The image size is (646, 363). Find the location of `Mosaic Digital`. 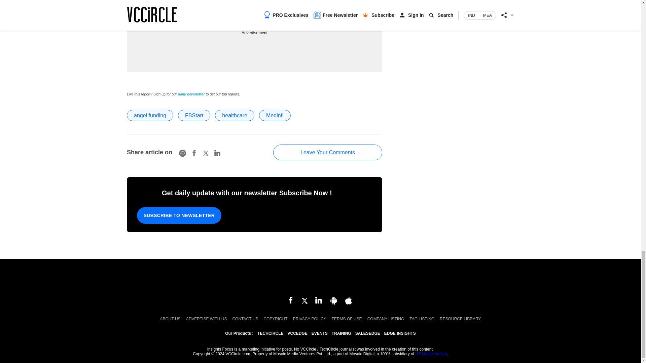

Mosaic Digital is located at coordinates (320, 278).